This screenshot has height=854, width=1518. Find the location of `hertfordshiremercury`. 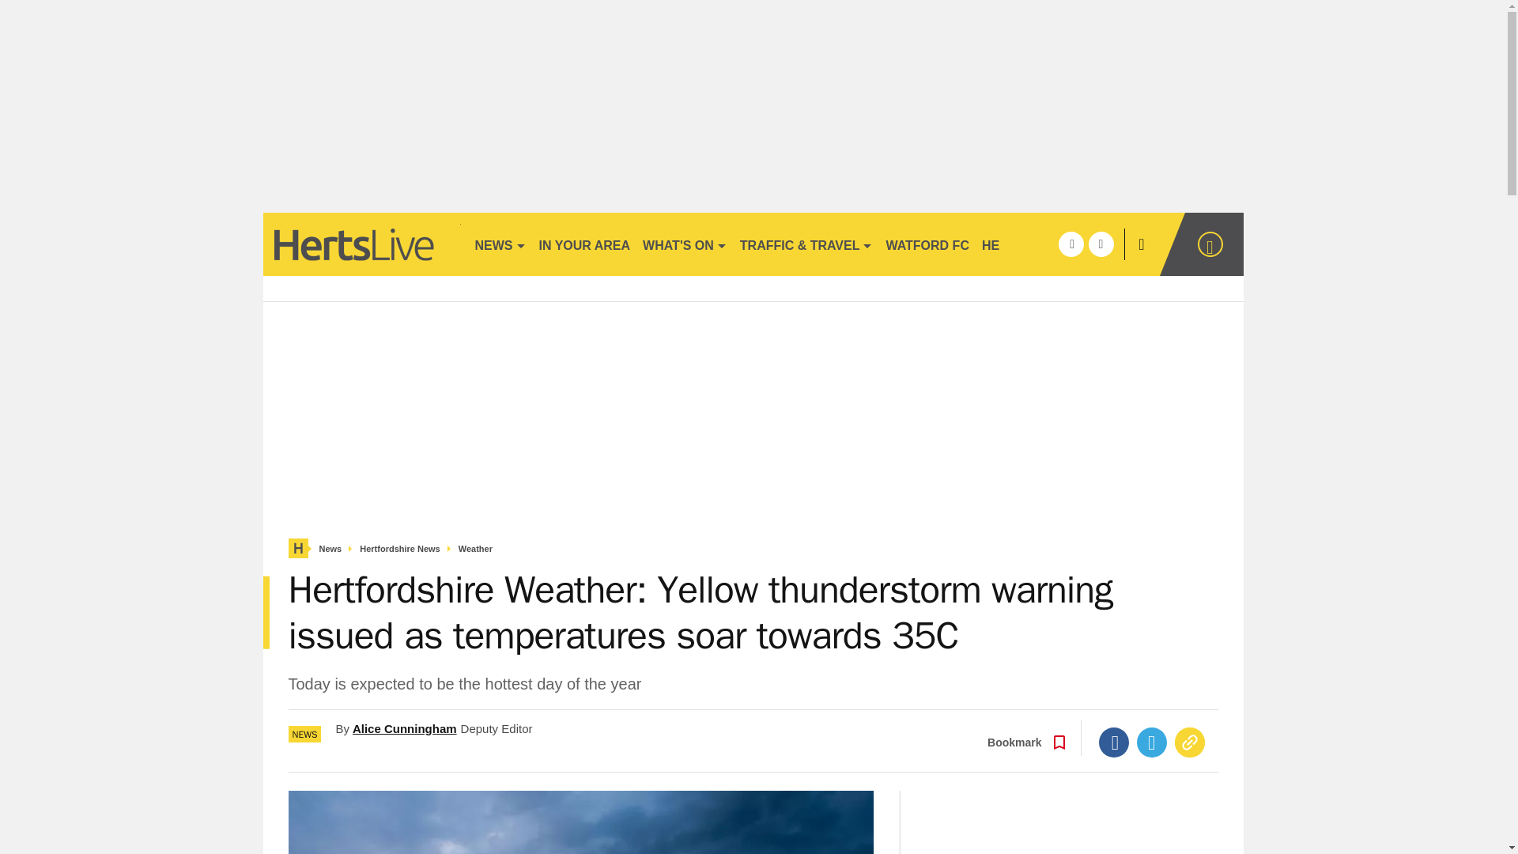

hertfordshiremercury is located at coordinates (361, 244).